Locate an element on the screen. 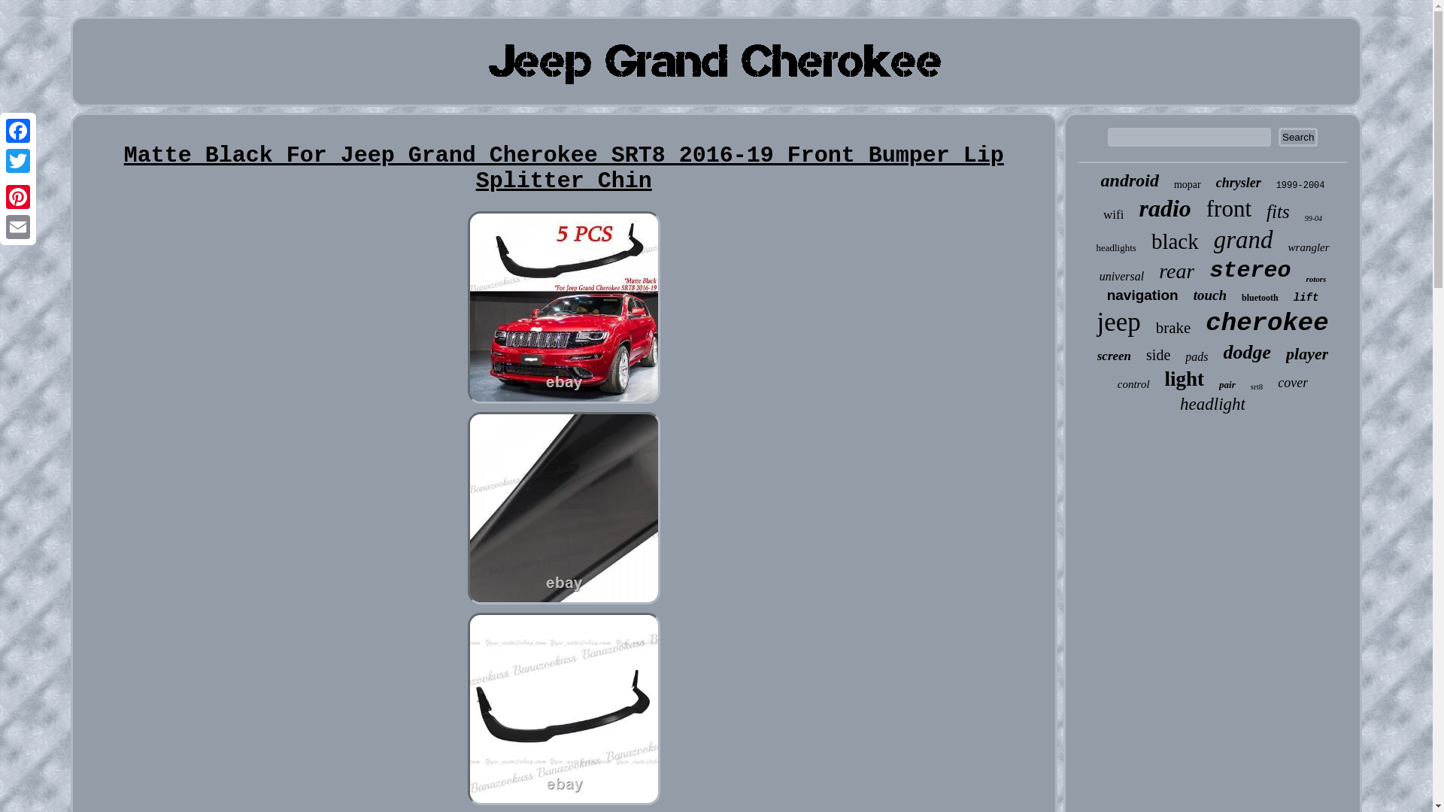 The height and width of the screenshot is (812, 1444). 99-04 is located at coordinates (1313, 218).